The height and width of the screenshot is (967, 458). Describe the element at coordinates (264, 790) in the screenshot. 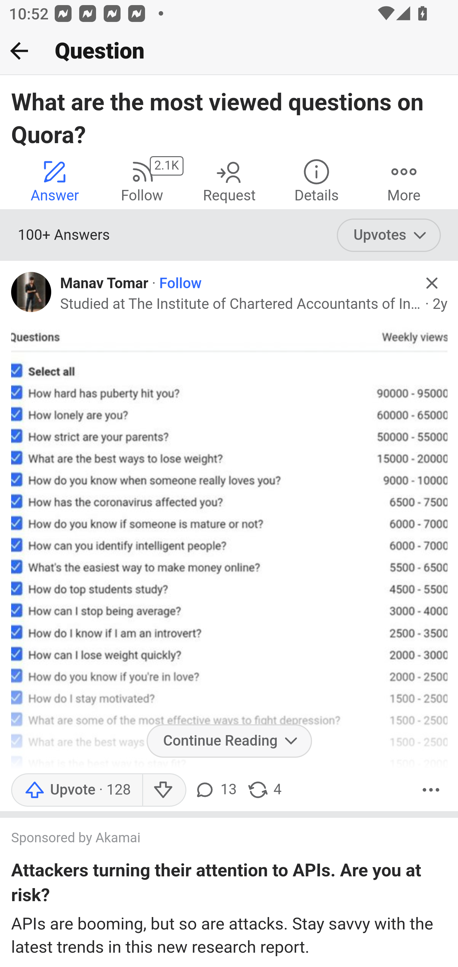

I see `4 shares` at that location.